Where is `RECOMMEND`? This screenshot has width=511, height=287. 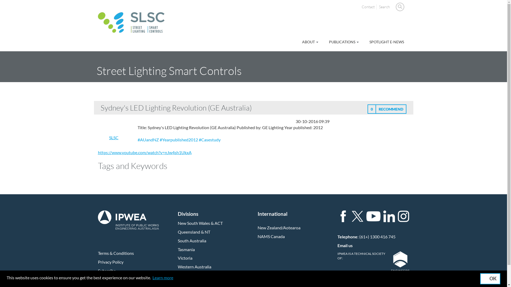 RECOMMEND is located at coordinates (391, 109).